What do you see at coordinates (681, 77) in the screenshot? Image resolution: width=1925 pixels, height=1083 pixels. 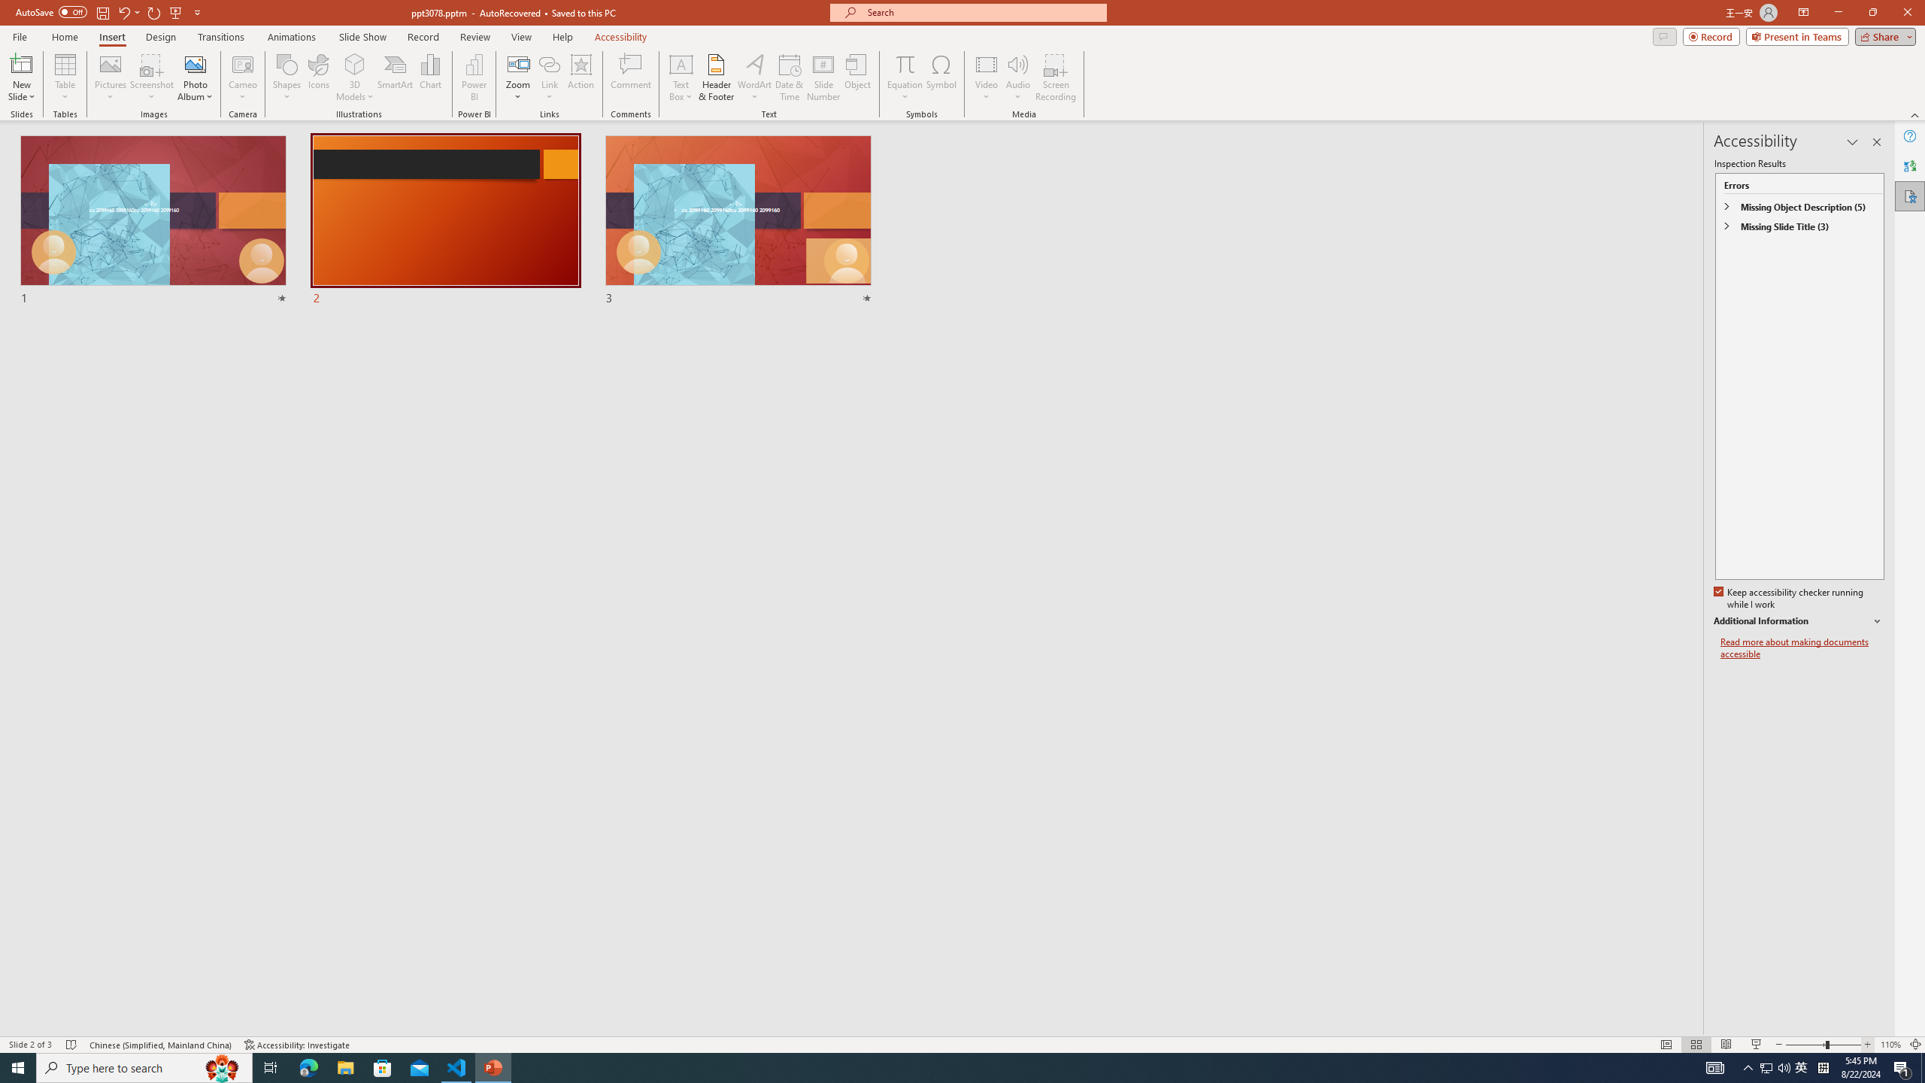 I see `Text Box` at bounding box center [681, 77].